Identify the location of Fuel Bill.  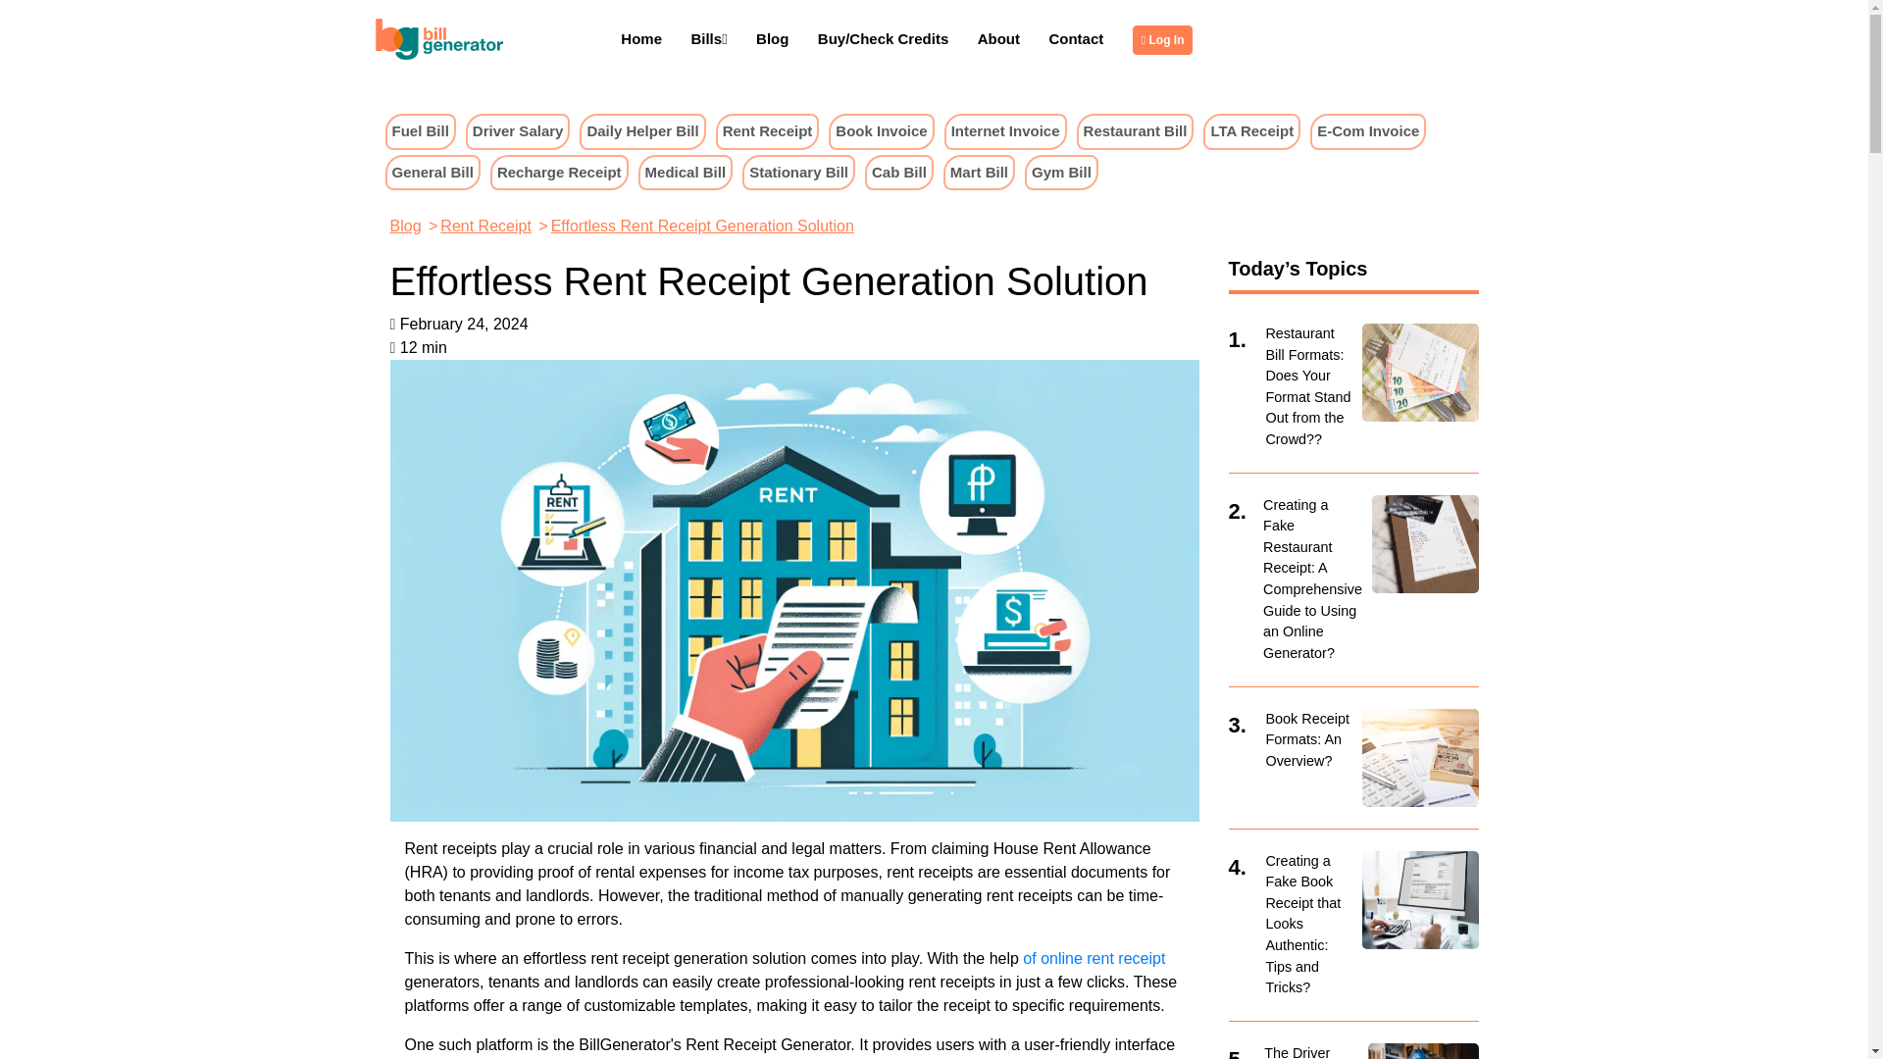
(420, 130).